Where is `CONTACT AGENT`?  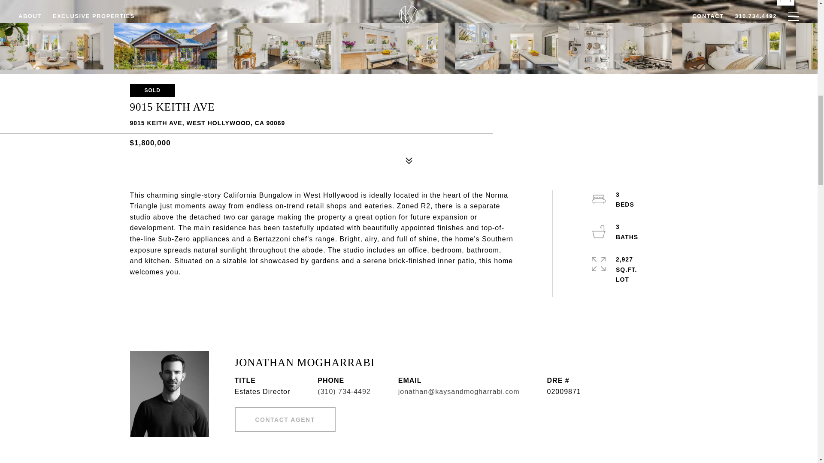 CONTACT AGENT is located at coordinates (285, 419).